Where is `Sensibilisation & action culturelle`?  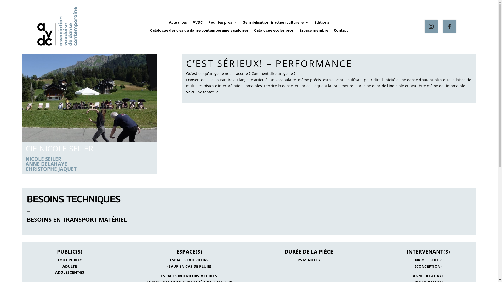 Sensibilisation & action culturelle is located at coordinates (276, 23).